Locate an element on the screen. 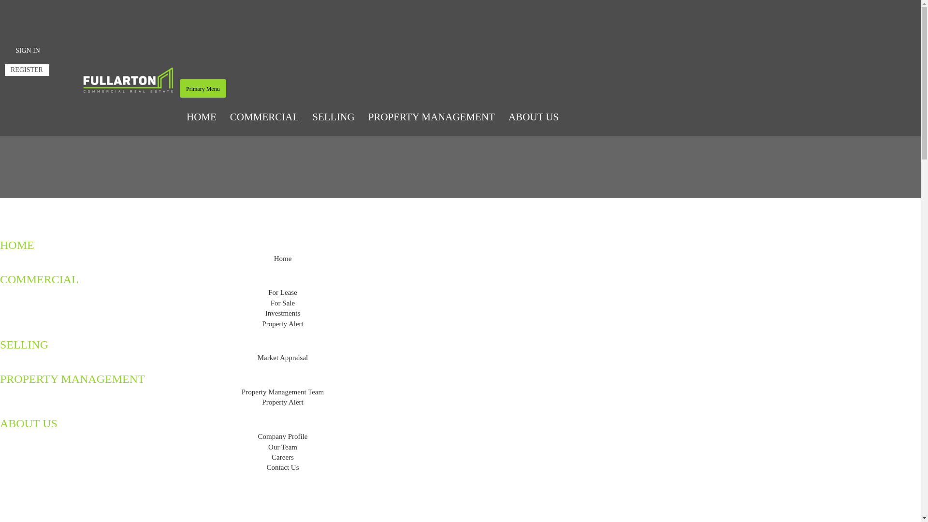 The height and width of the screenshot is (522, 928). PROPERTY MANAGEMENT is located at coordinates (432, 117).